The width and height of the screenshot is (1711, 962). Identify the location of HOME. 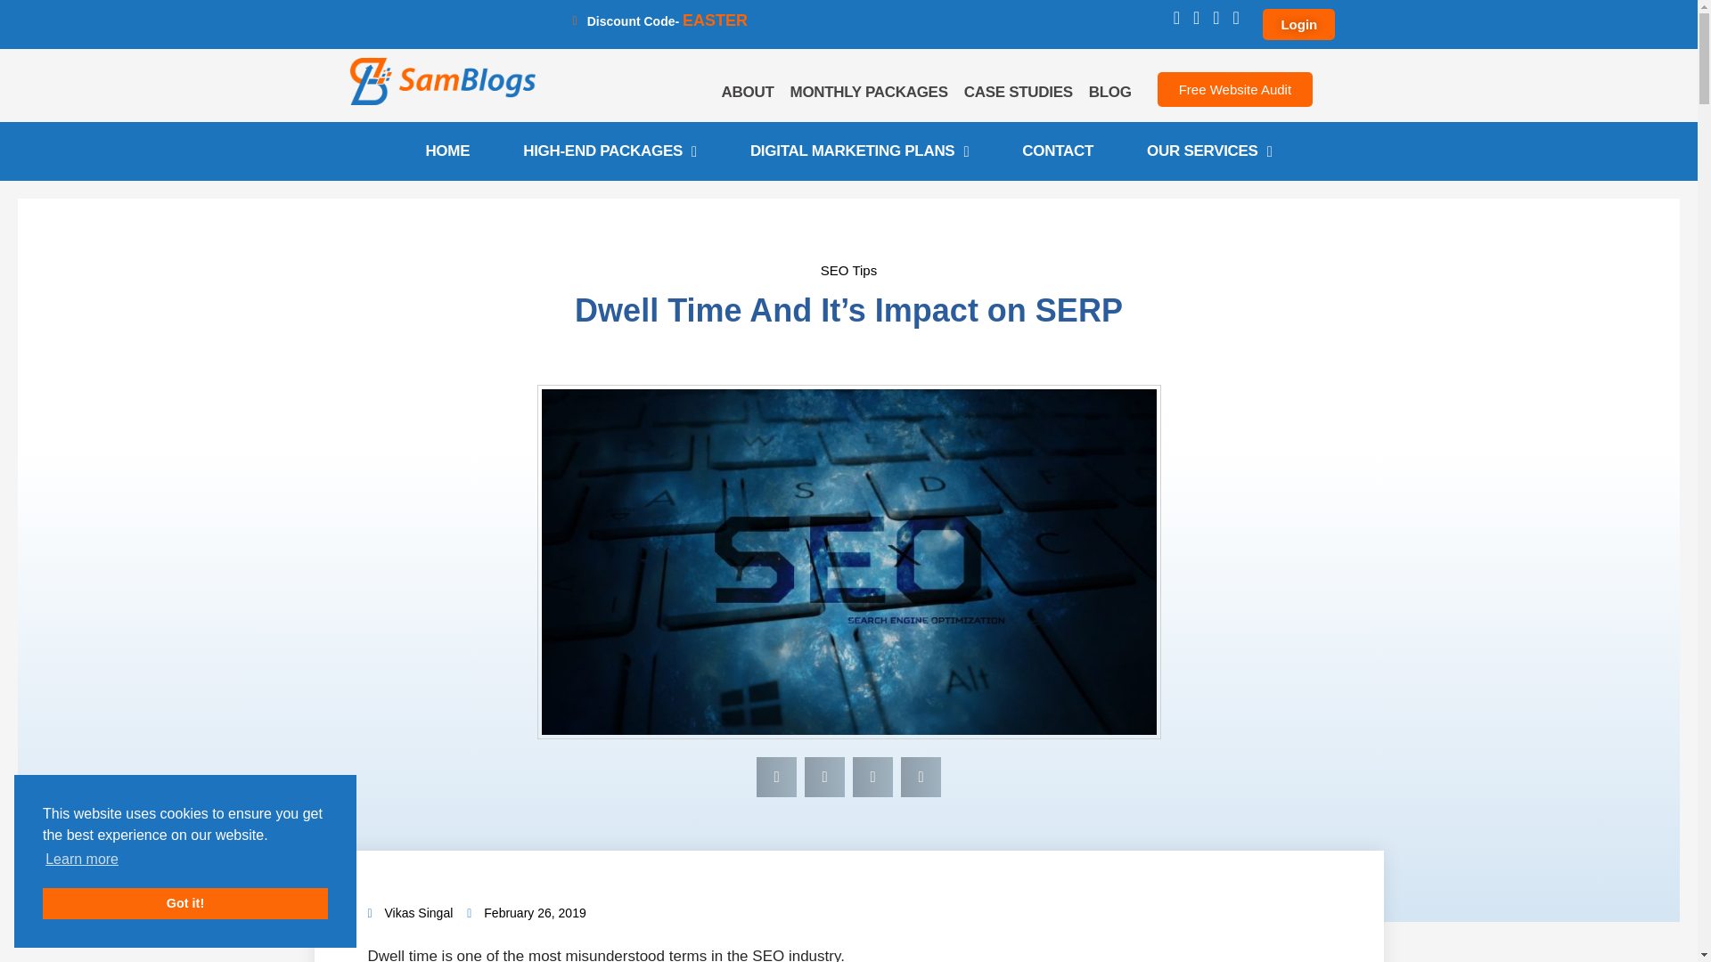
(447, 151).